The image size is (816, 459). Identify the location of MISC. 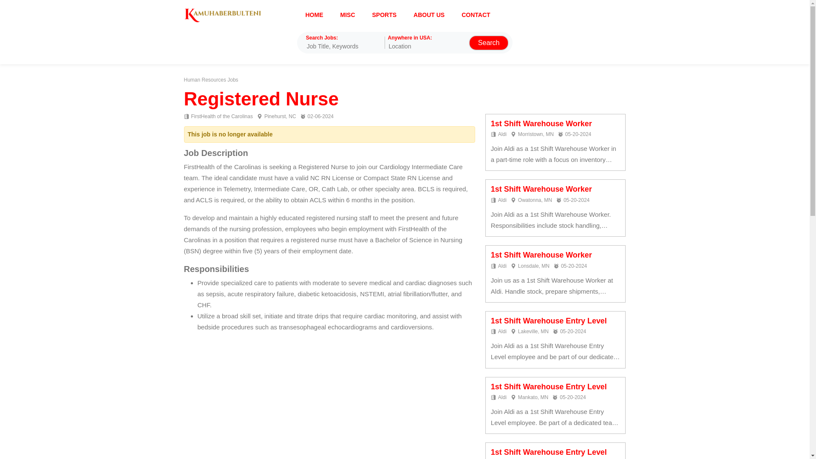
(348, 14).